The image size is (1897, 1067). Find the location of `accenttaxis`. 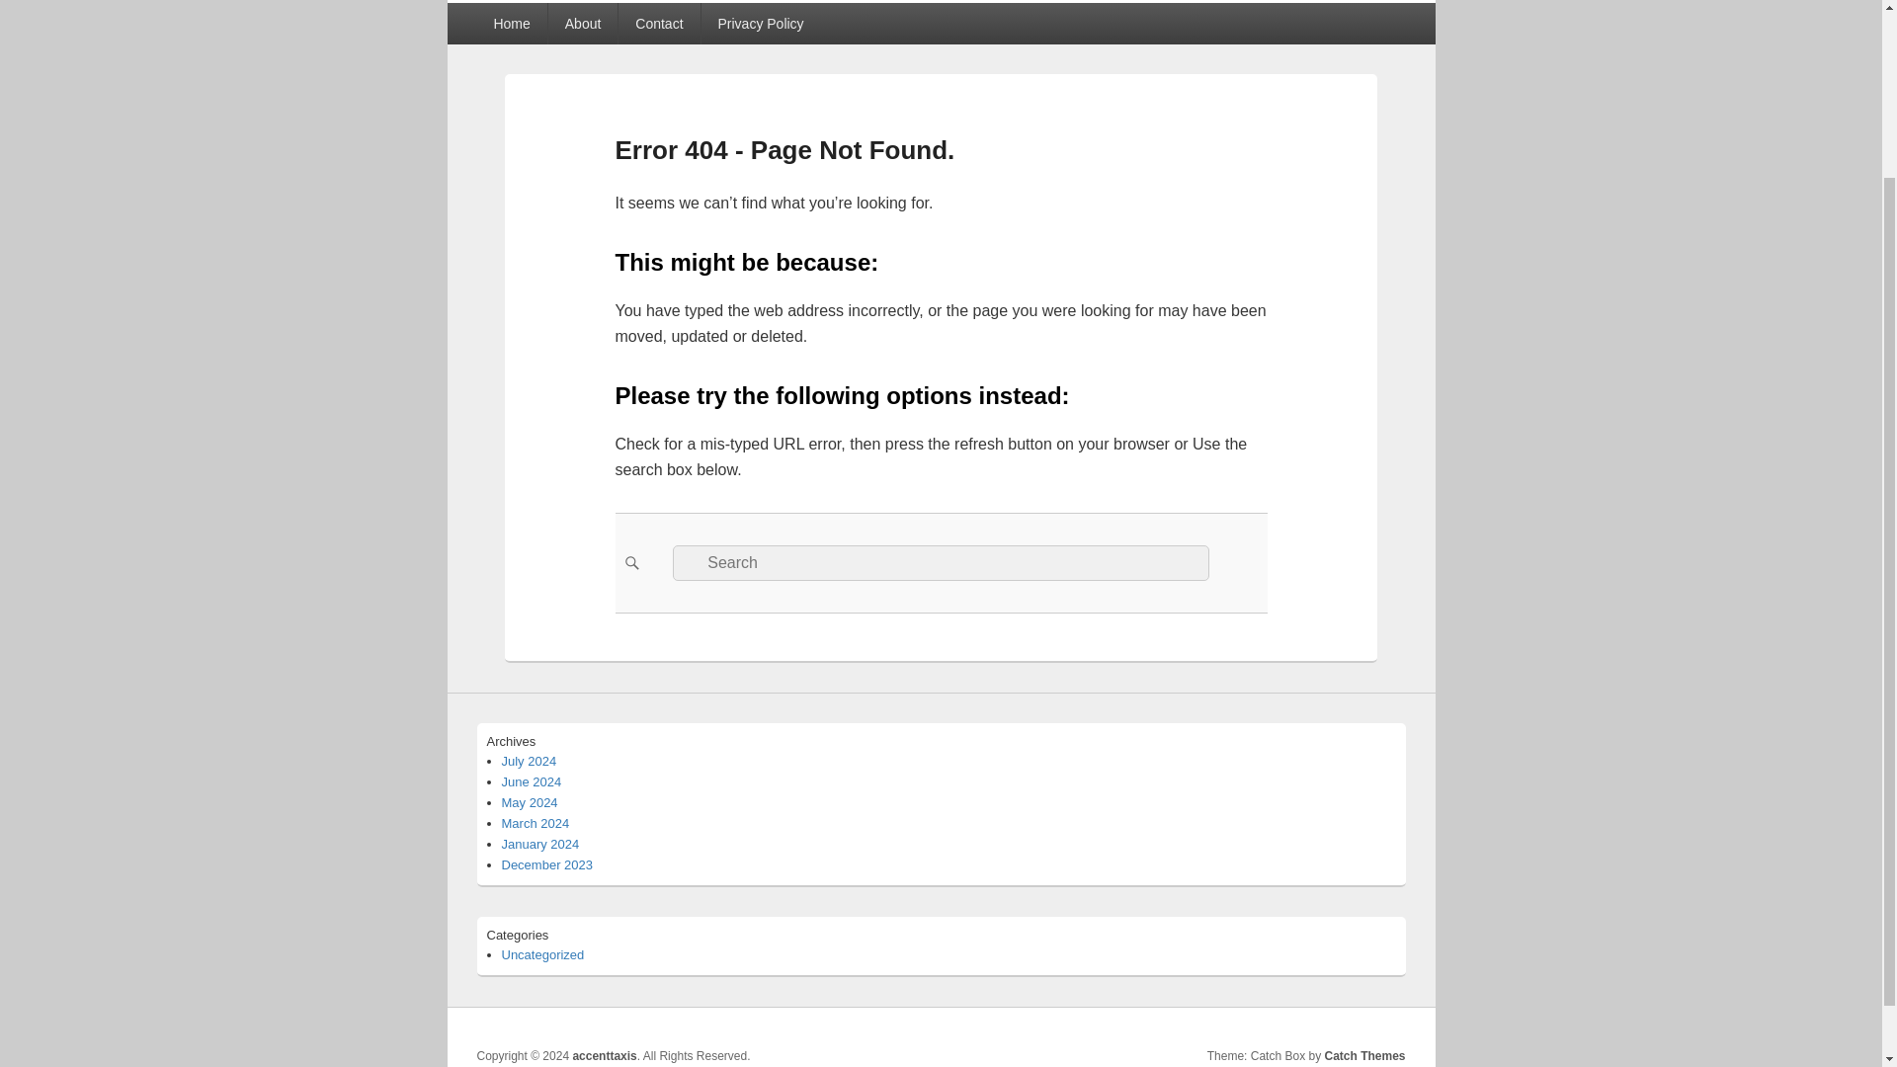

accenttaxis is located at coordinates (572, 8).